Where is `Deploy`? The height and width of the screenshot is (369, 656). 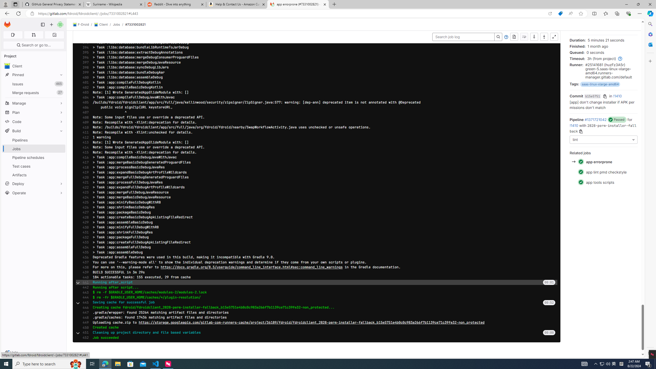
Deploy is located at coordinates (34, 183).